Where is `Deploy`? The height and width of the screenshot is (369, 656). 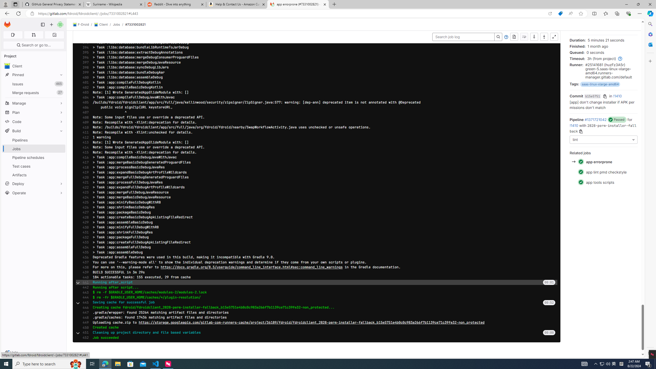
Deploy is located at coordinates (34, 183).